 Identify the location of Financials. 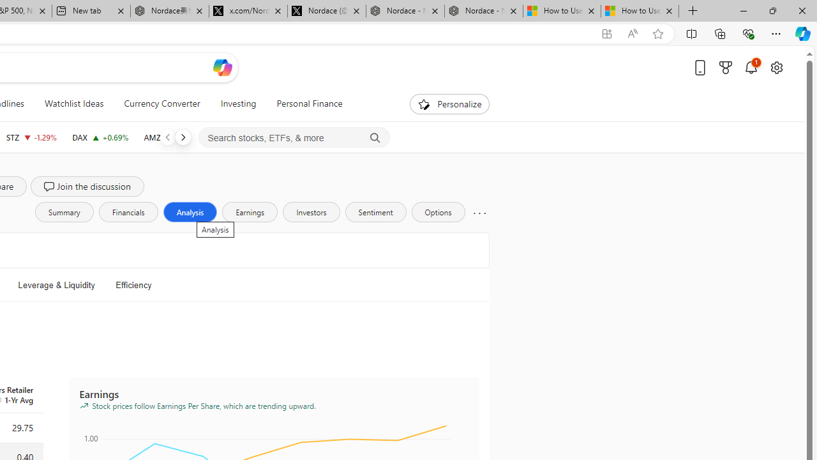
(128, 212).